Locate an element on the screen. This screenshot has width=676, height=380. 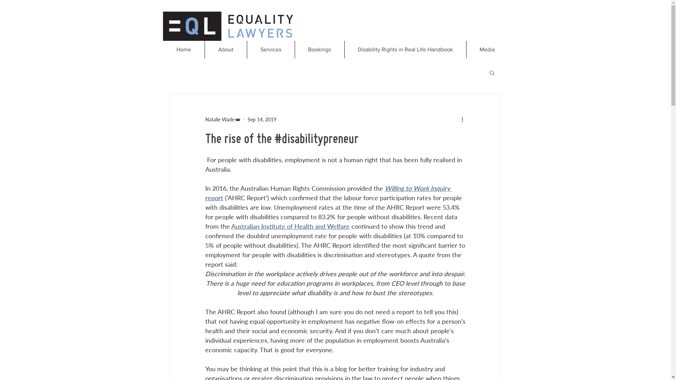
About is located at coordinates (225, 50).